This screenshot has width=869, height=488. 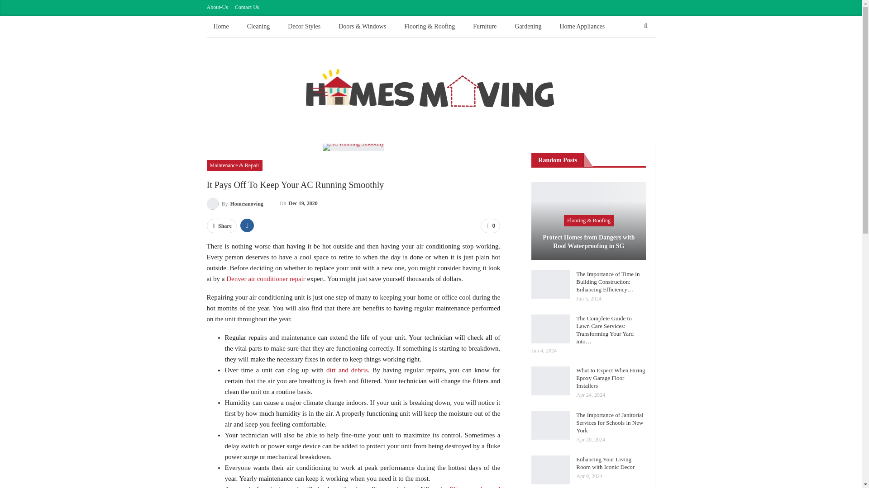 I want to click on By Homesmoving, so click(x=234, y=203).